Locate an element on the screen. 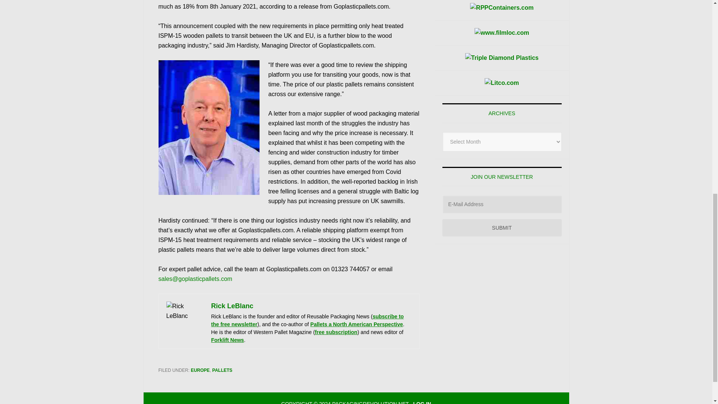 The width and height of the screenshot is (718, 404). subscribe to the free newsletter is located at coordinates (307, 320).